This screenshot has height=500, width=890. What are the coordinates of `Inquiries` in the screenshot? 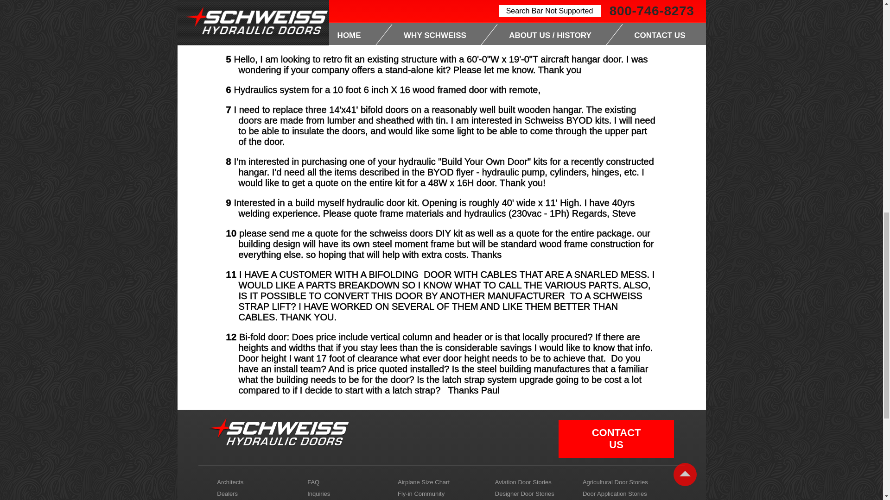 It's located at (348, 494).